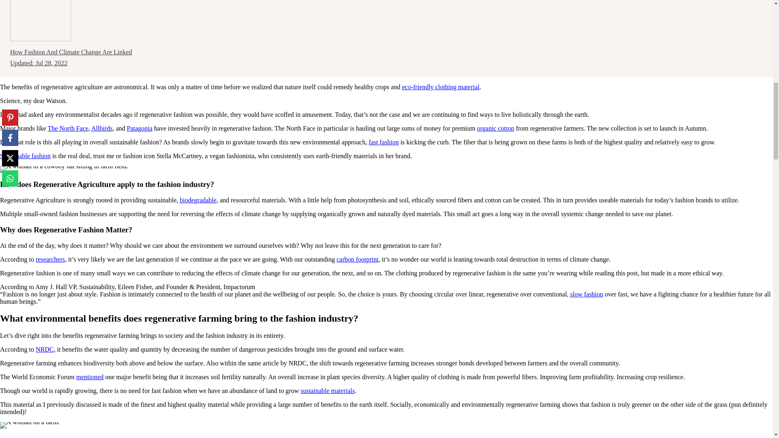  I want to click on slow fashion, so click(587, 294).